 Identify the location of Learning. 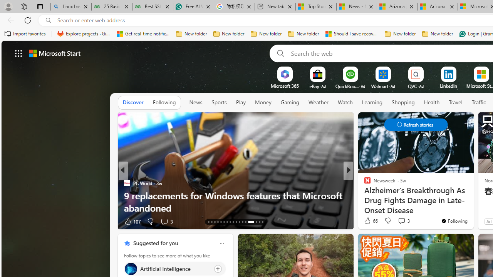
(372, 103).